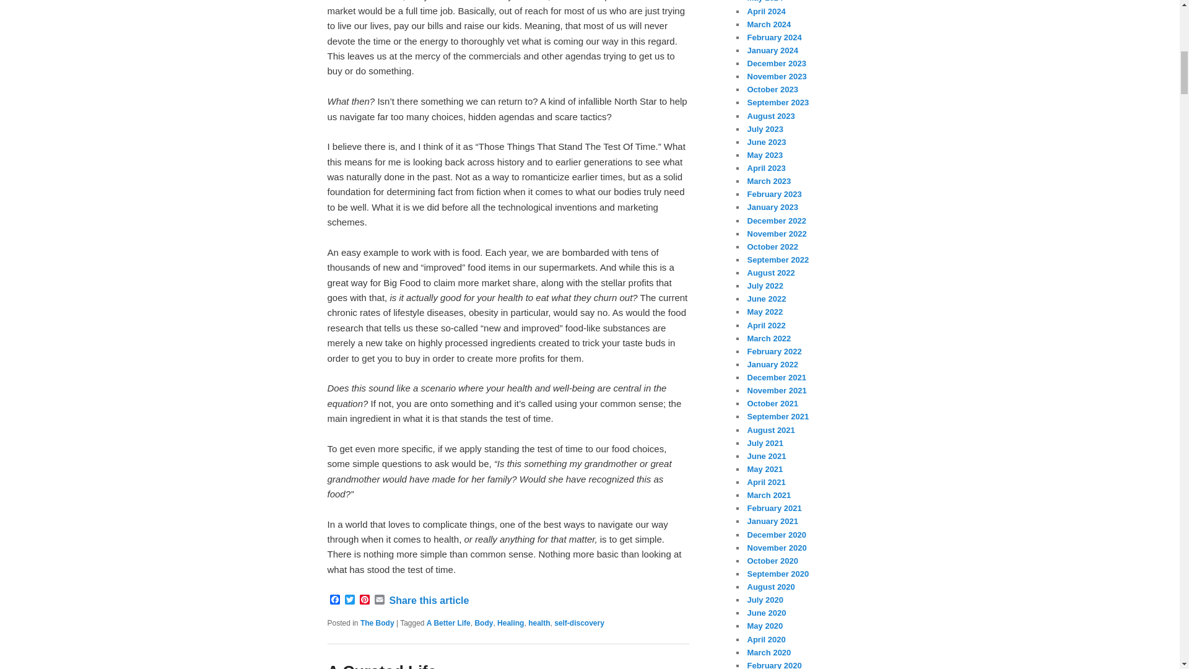 This screenshot has height=669, width=1189. Describe the element at coordinates (381, 665) in the screenshot. I see `A Curated Life` at that location.